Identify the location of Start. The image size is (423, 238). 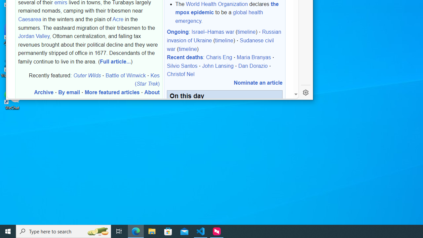
(8, 231).